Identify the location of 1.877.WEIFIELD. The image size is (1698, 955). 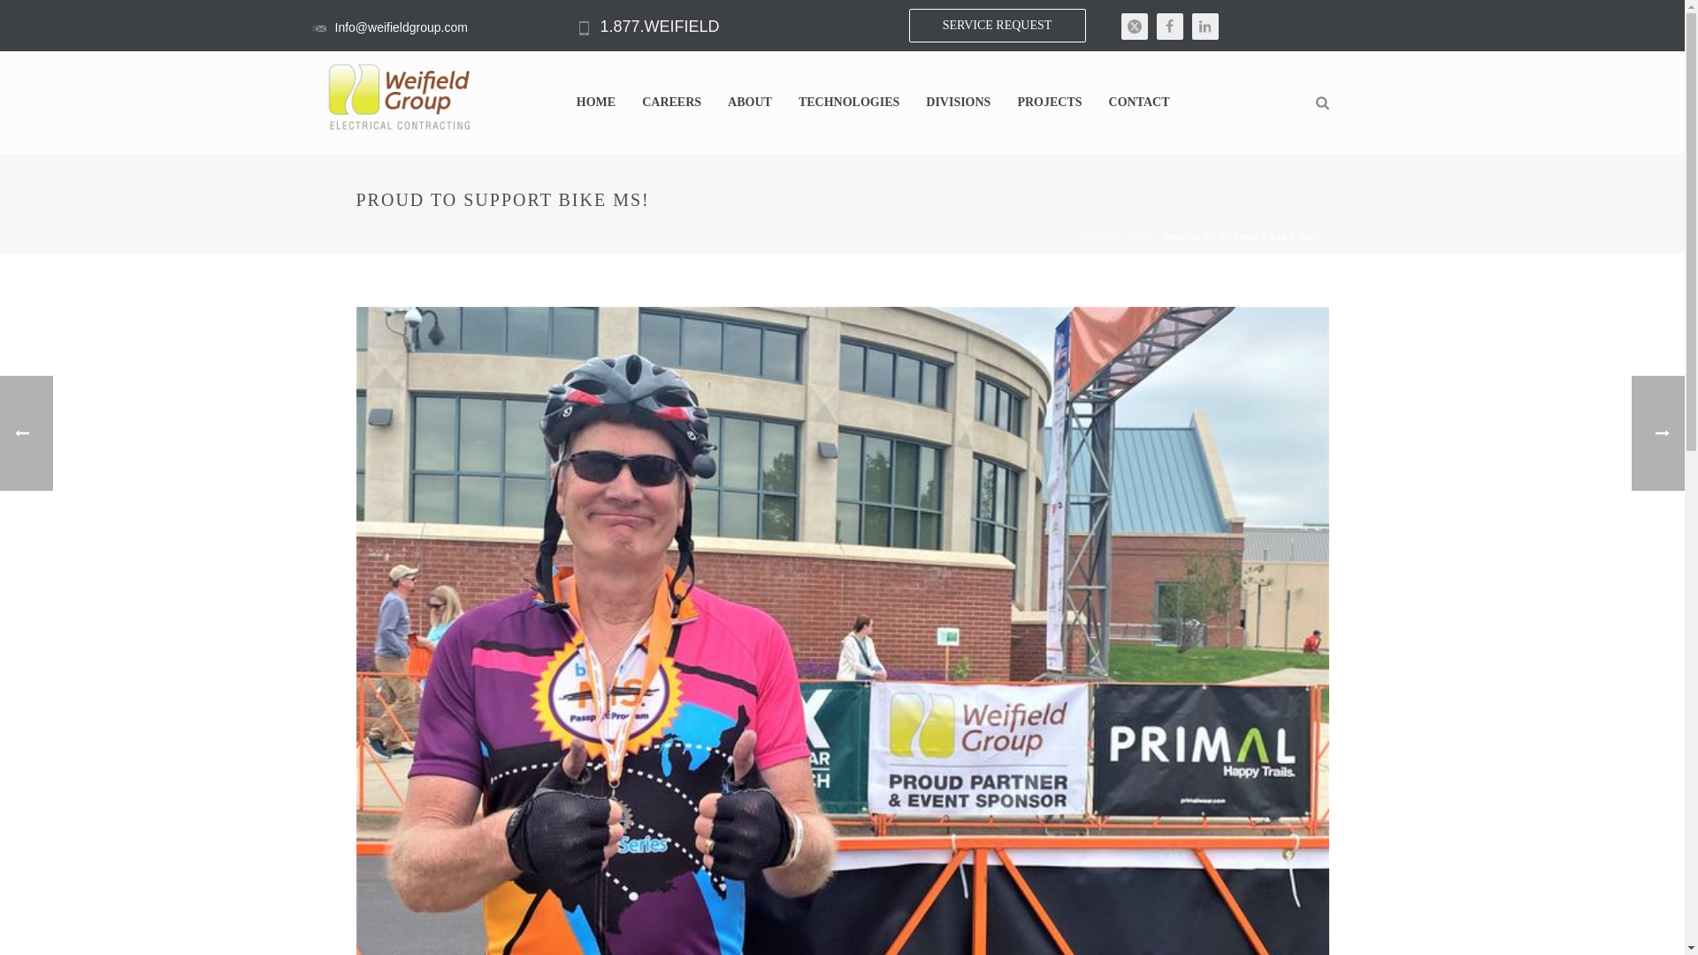
(658, 27).